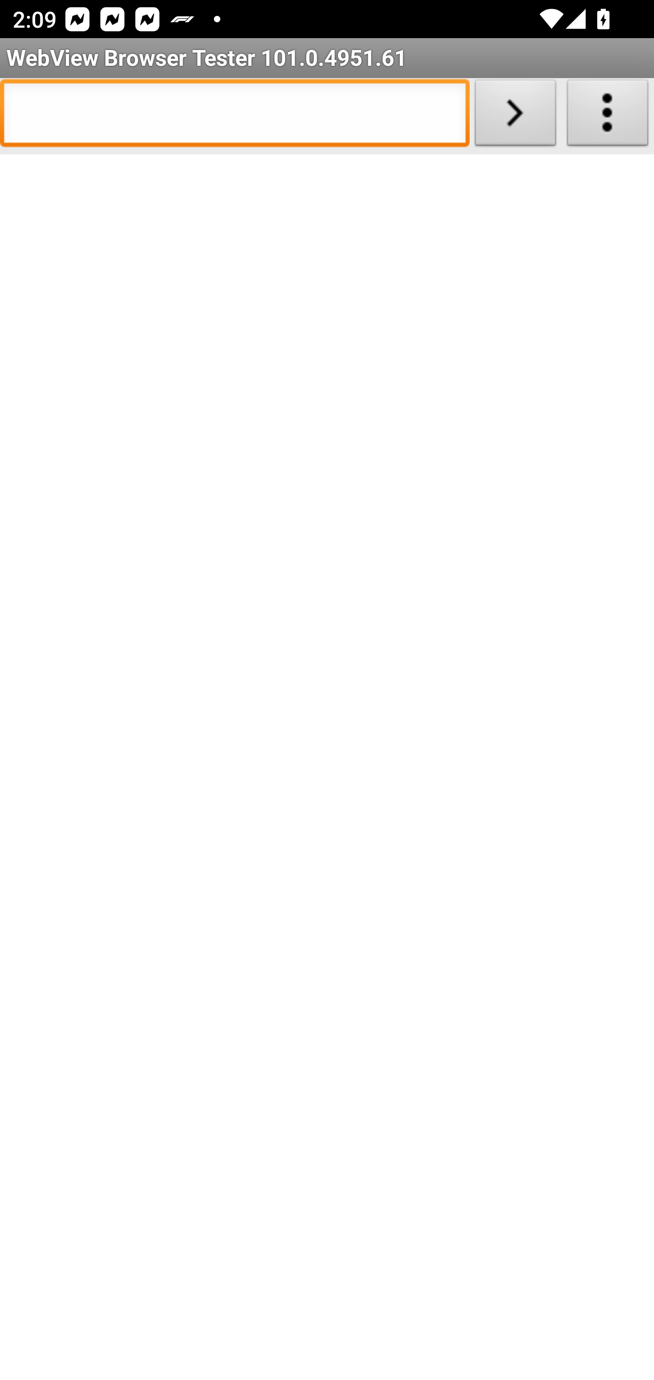 This screenshot has height=1380, width=654. Describe the element at coordinates (608, 116) in the screenshot. I see `About WebView` at that location.